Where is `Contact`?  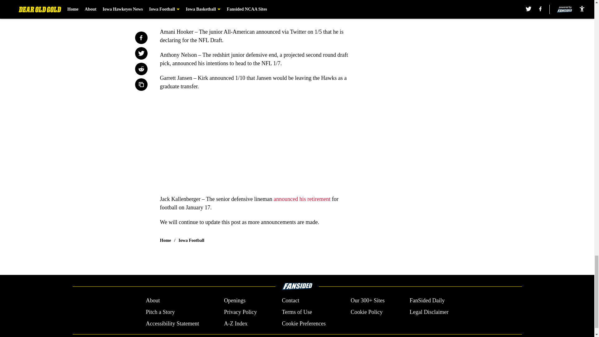
Contact is located at coordinates (290, 301).